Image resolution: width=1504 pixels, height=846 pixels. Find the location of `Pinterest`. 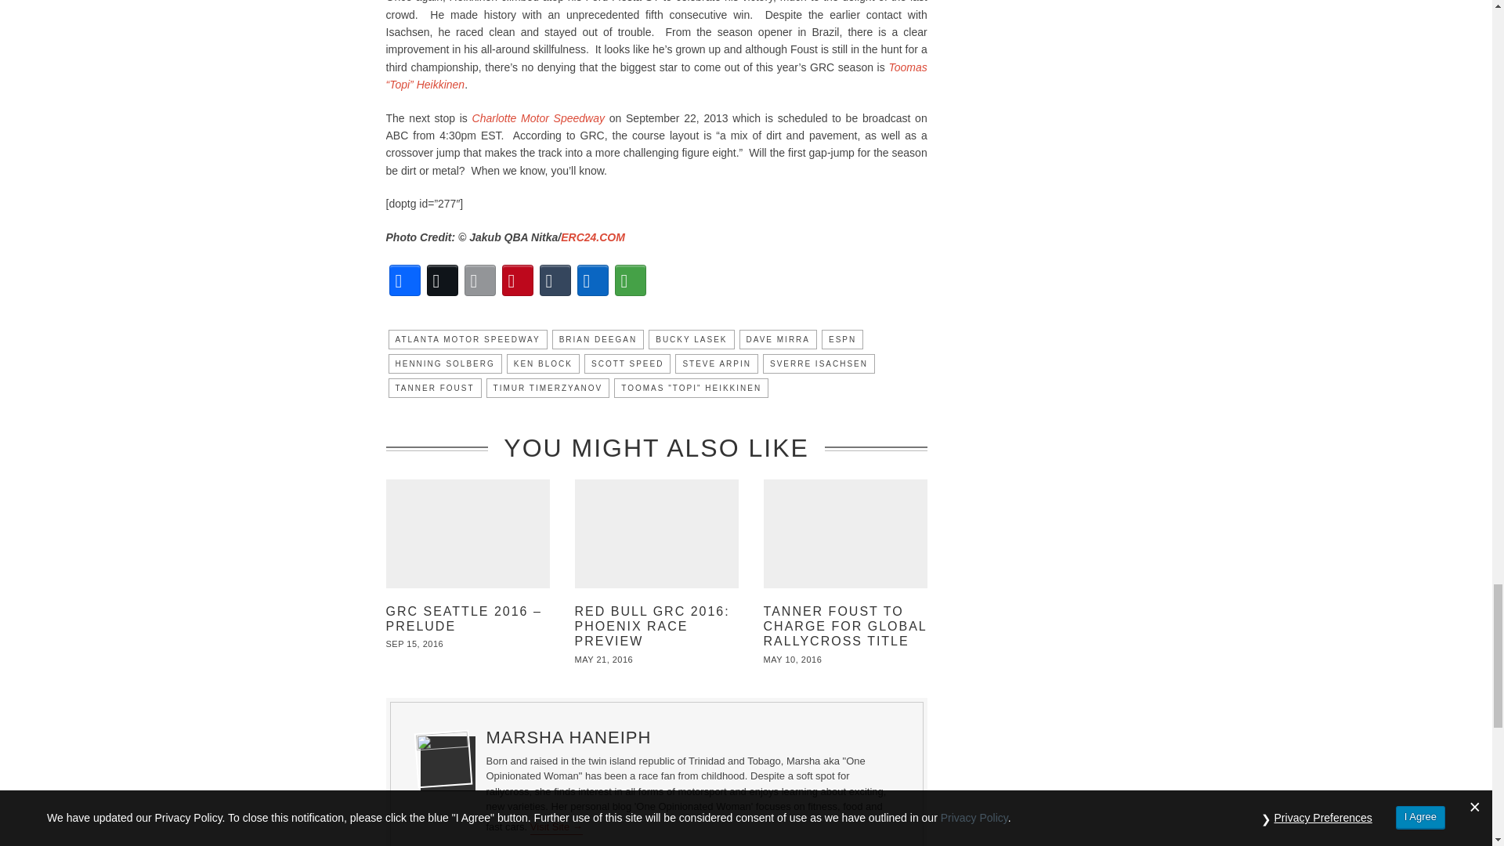

Pinterest is located at coordinates (516, 280).